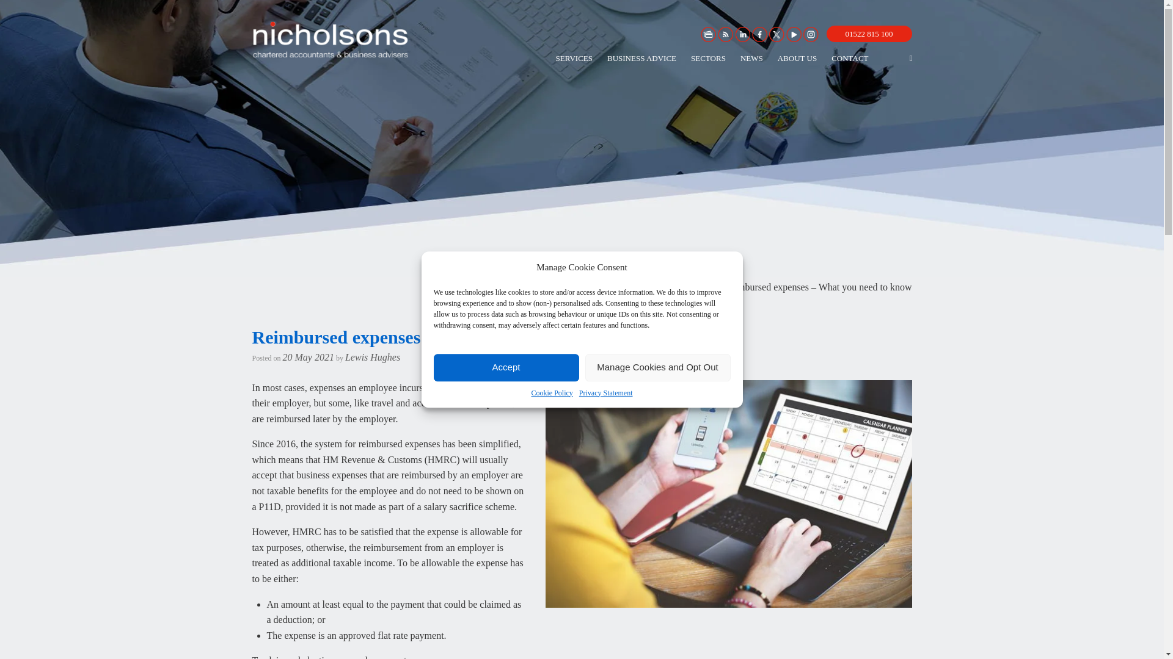  What do you see at coordinates (704, 287) in the screenshot?
I see `Go to the Blog category archives.` at bounding box center [704, 287].